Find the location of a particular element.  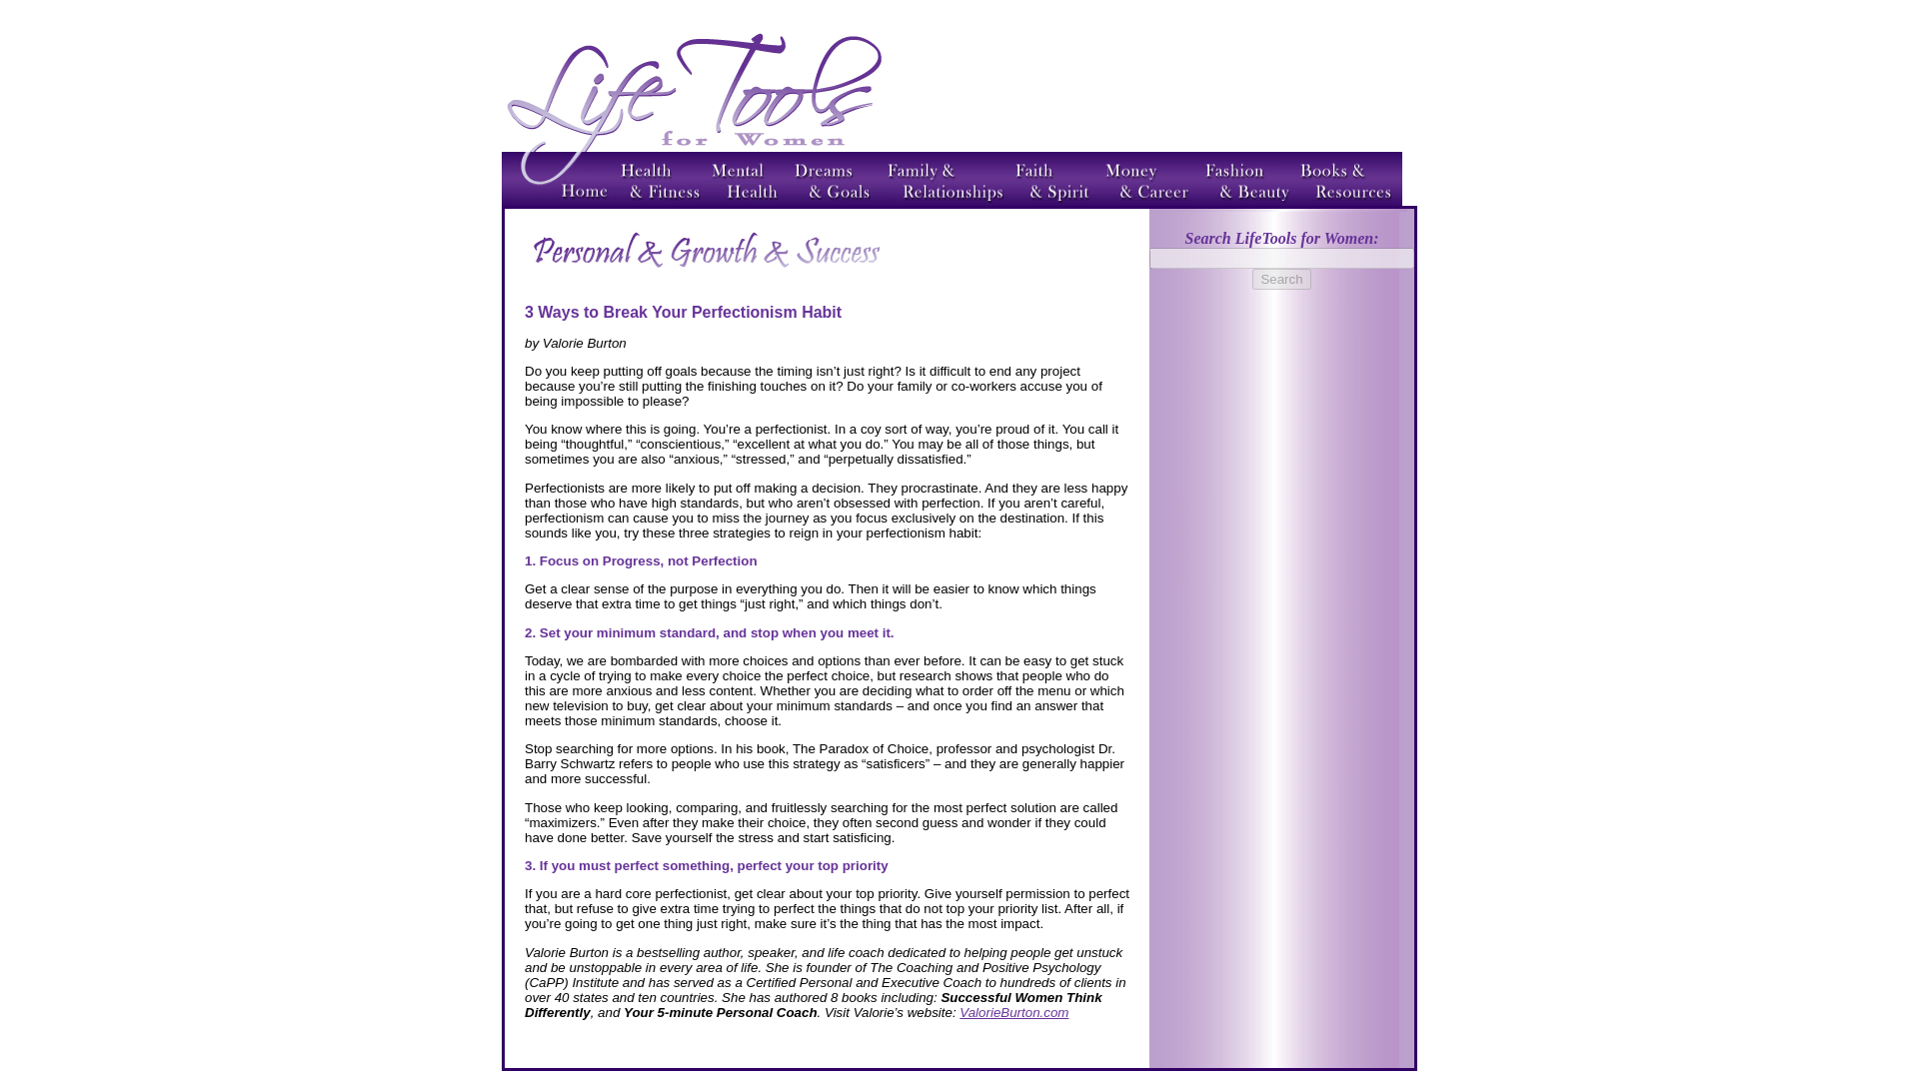

Search is located at coordinates (1281, 279).